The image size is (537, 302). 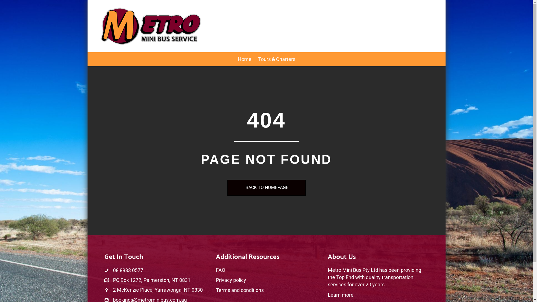 What do you see at coordinates (220, 270) in the screenshot?
I see `FAQ` at bounding box center [220, 270].